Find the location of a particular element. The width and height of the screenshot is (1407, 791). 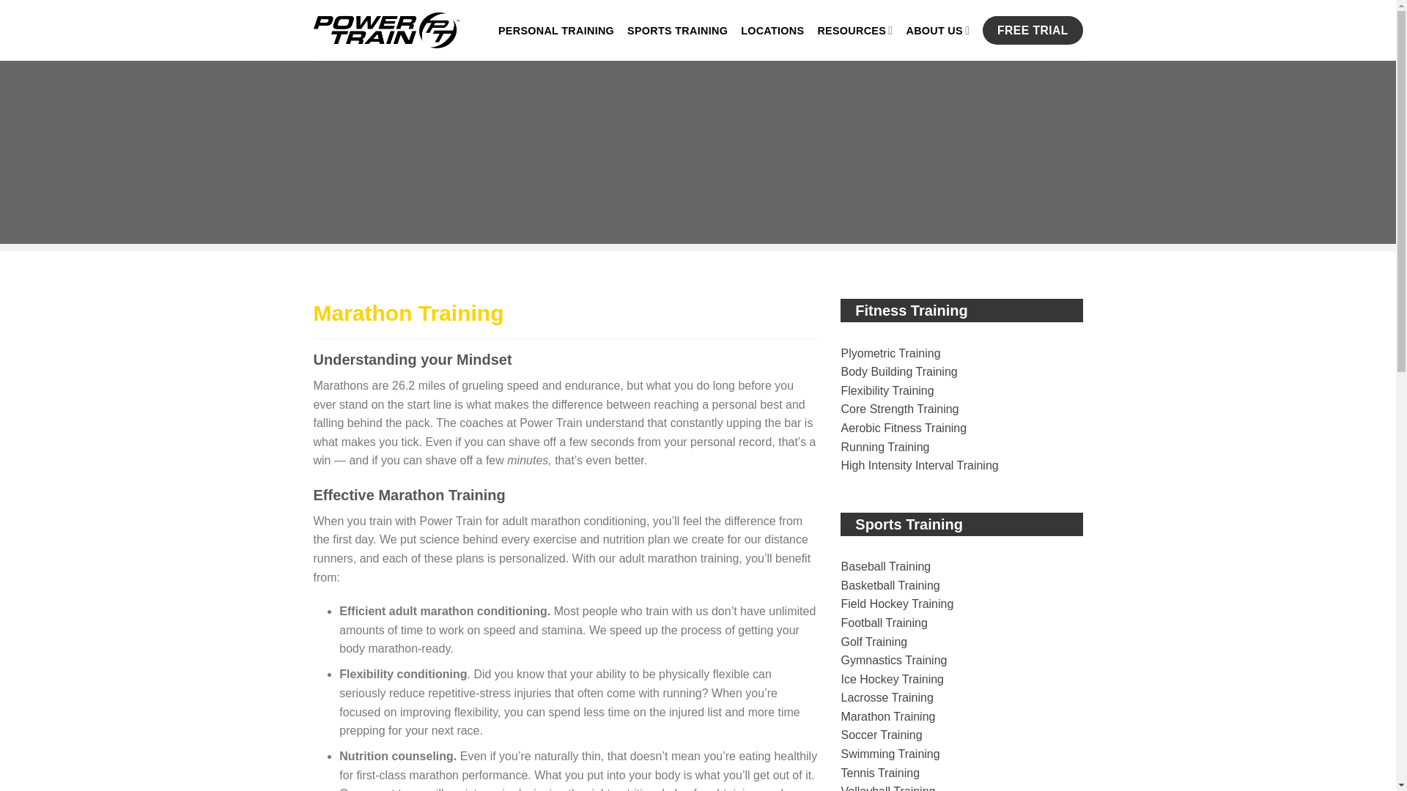

LOCATIONS is located at coordinates (772, 31).